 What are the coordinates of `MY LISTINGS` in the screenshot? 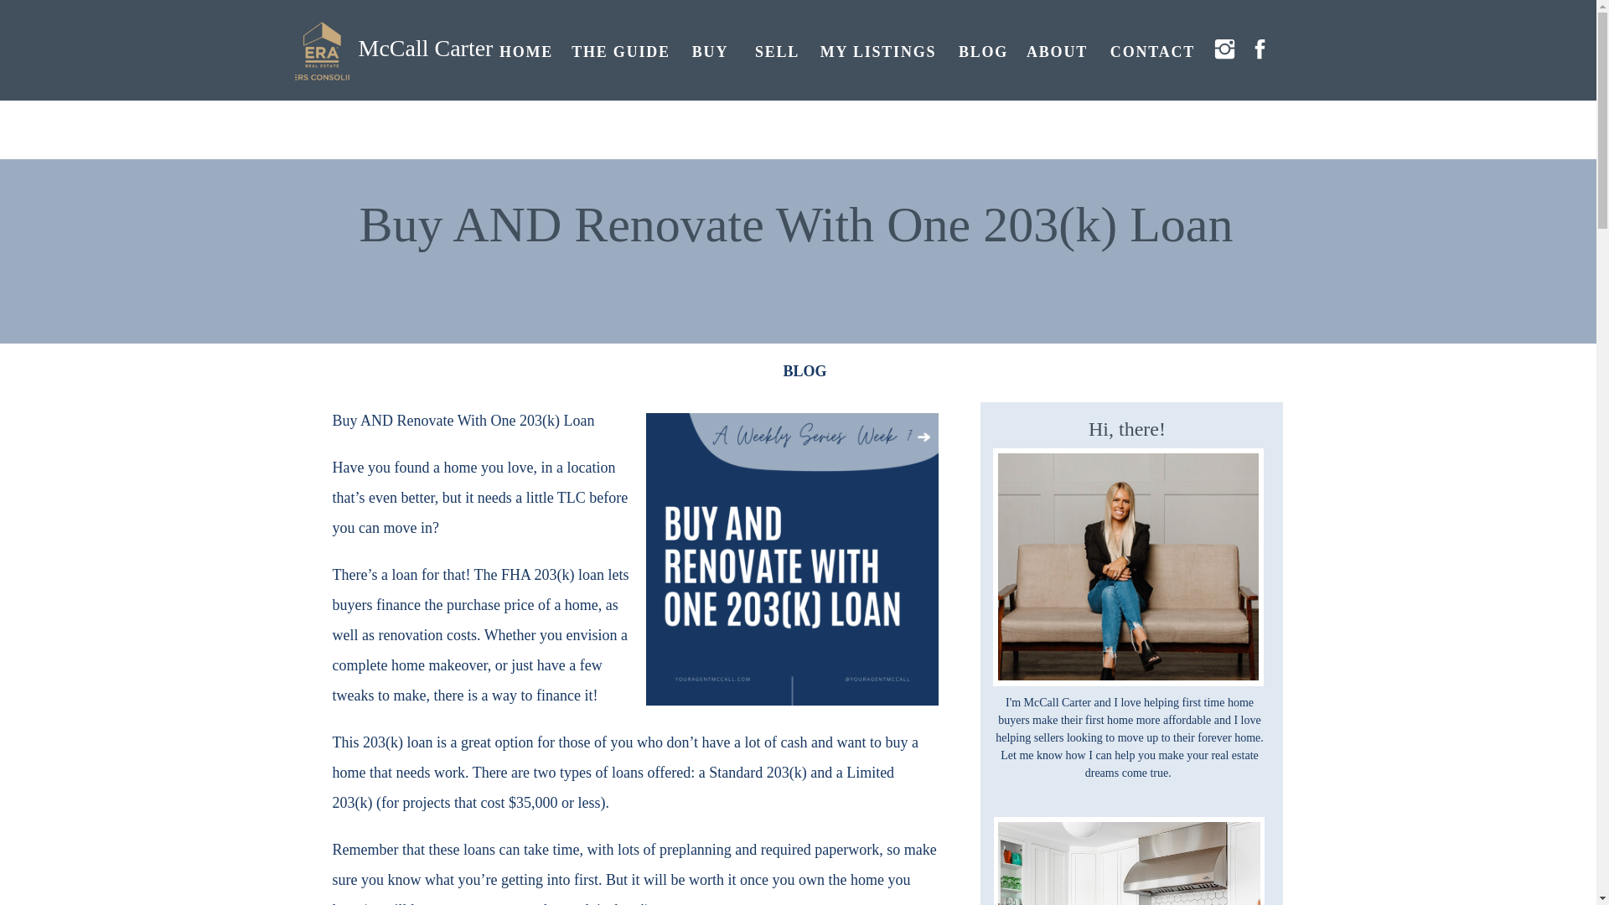 It's located at (877, 49).